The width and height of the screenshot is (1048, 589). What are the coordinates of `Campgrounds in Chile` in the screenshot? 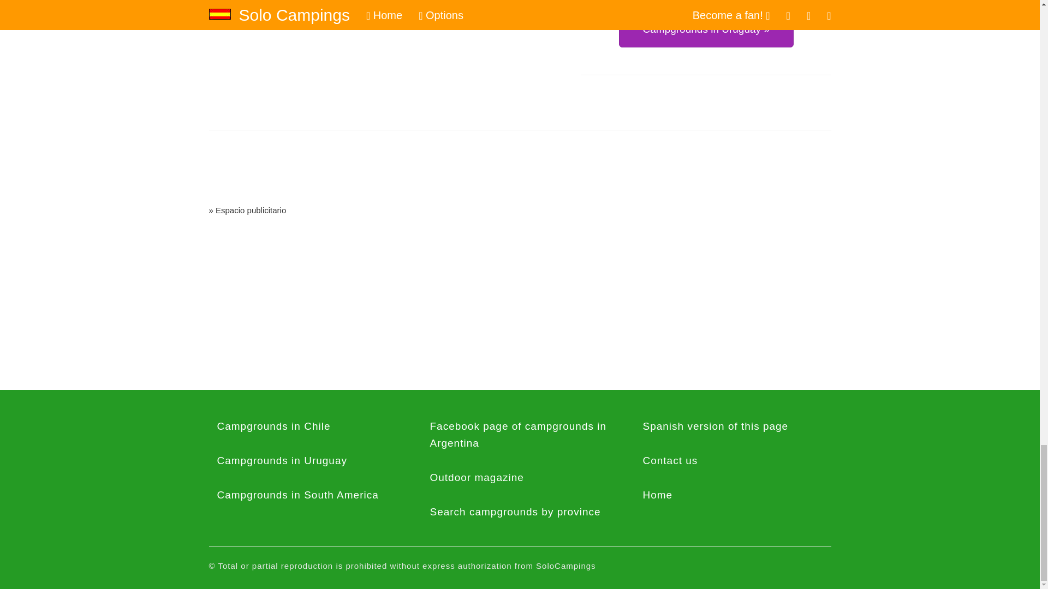 It's located at (307, 426).